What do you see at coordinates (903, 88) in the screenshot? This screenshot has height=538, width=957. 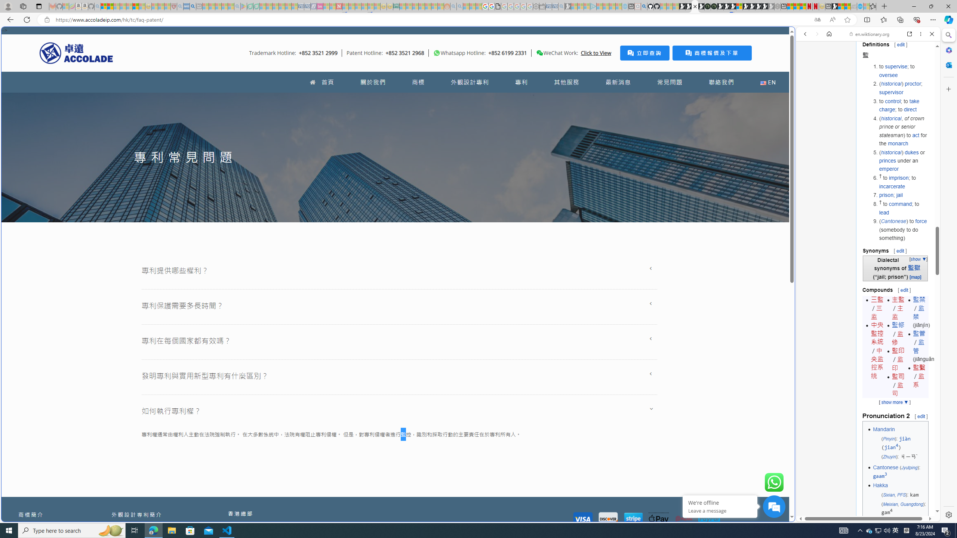 I see `(historical) proctor; supervisor` at bounding box center [903, 88].